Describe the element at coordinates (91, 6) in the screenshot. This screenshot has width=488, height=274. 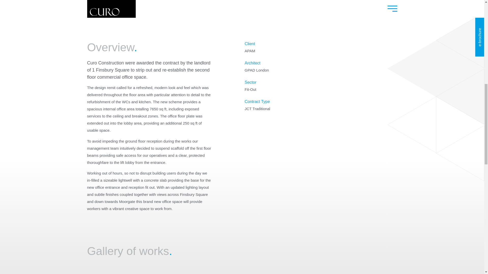
I see `Home` at that location.